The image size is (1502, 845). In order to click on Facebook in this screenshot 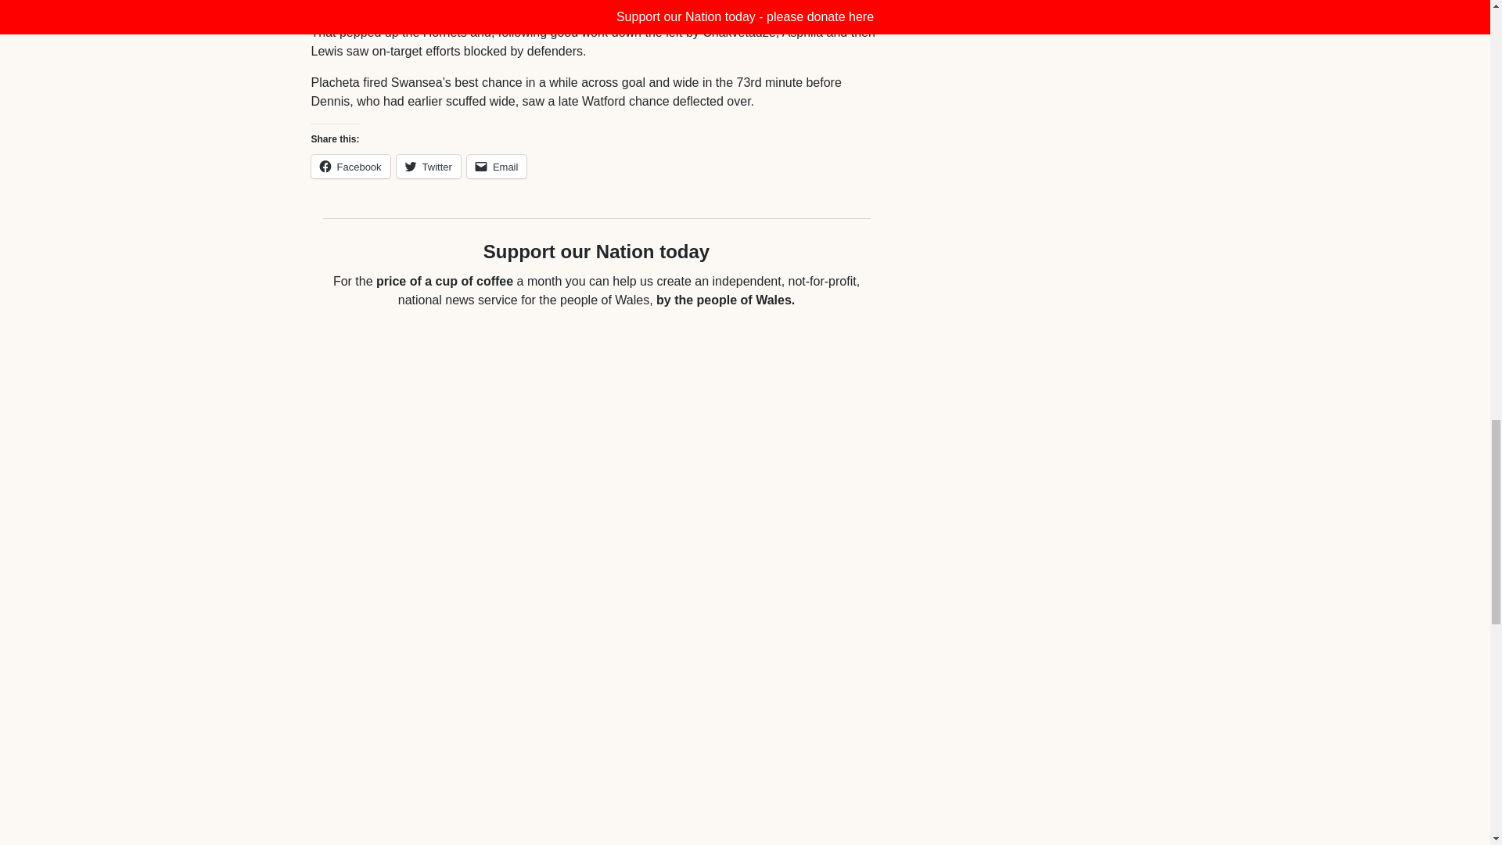, I will do `click(350, 166)`.